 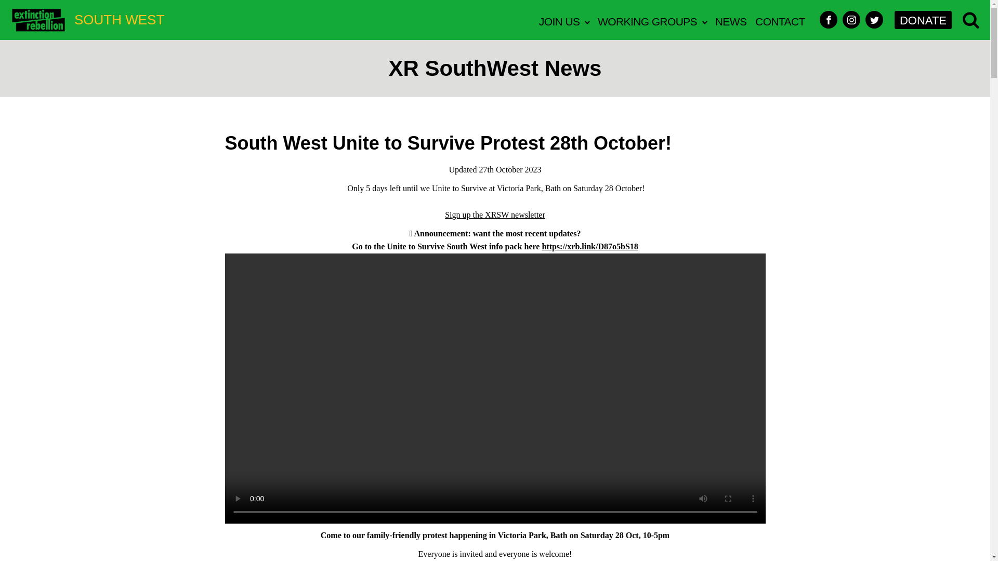 What do you see at coordinates (495, 215) in the screenshot?
I see `Sign up the XRSW newsletter` at bounding box center [495, 215].